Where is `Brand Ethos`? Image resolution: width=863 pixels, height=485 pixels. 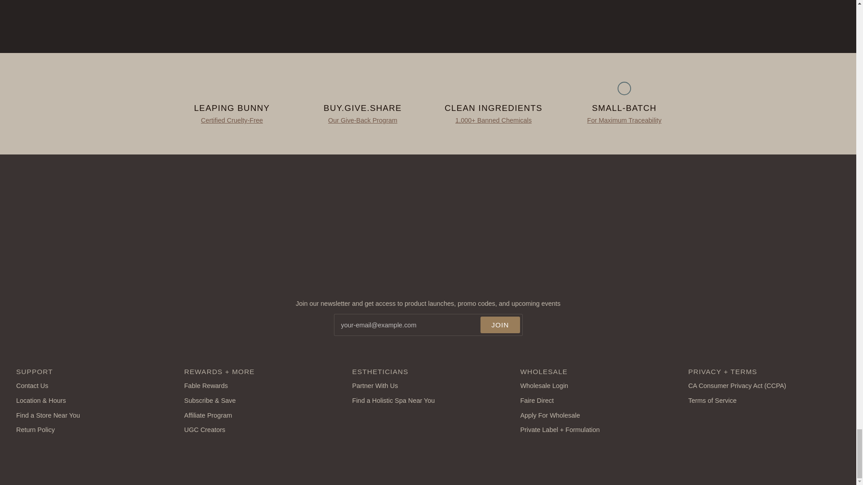 Brand Ethos is located at coordinates (624, 120).